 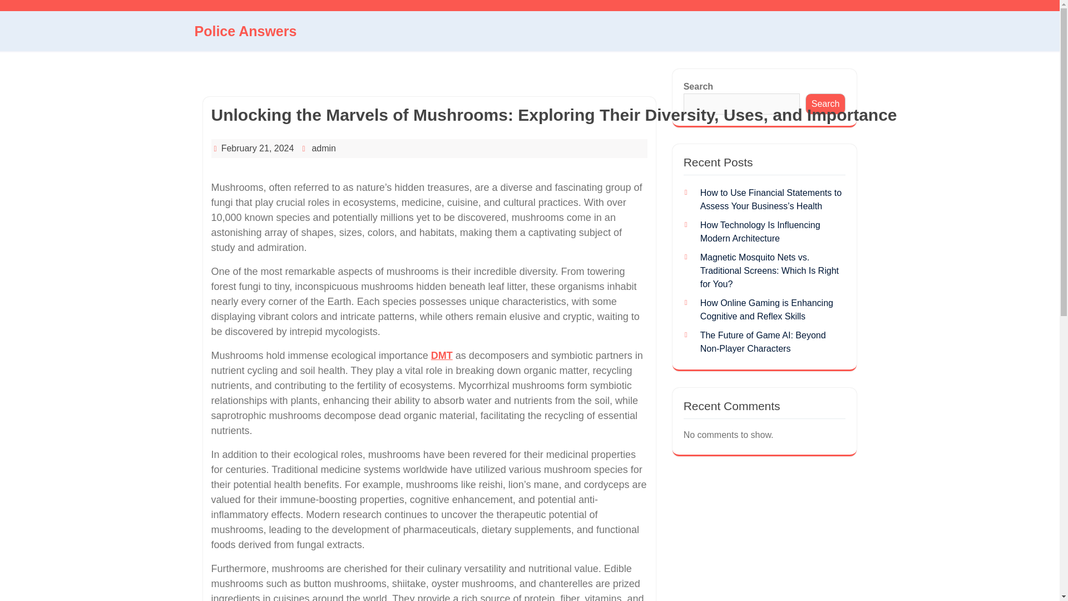 What do you see at coordinates (324, 148) in the screenshot?
I see `admin` at bounding box center [324, 148].